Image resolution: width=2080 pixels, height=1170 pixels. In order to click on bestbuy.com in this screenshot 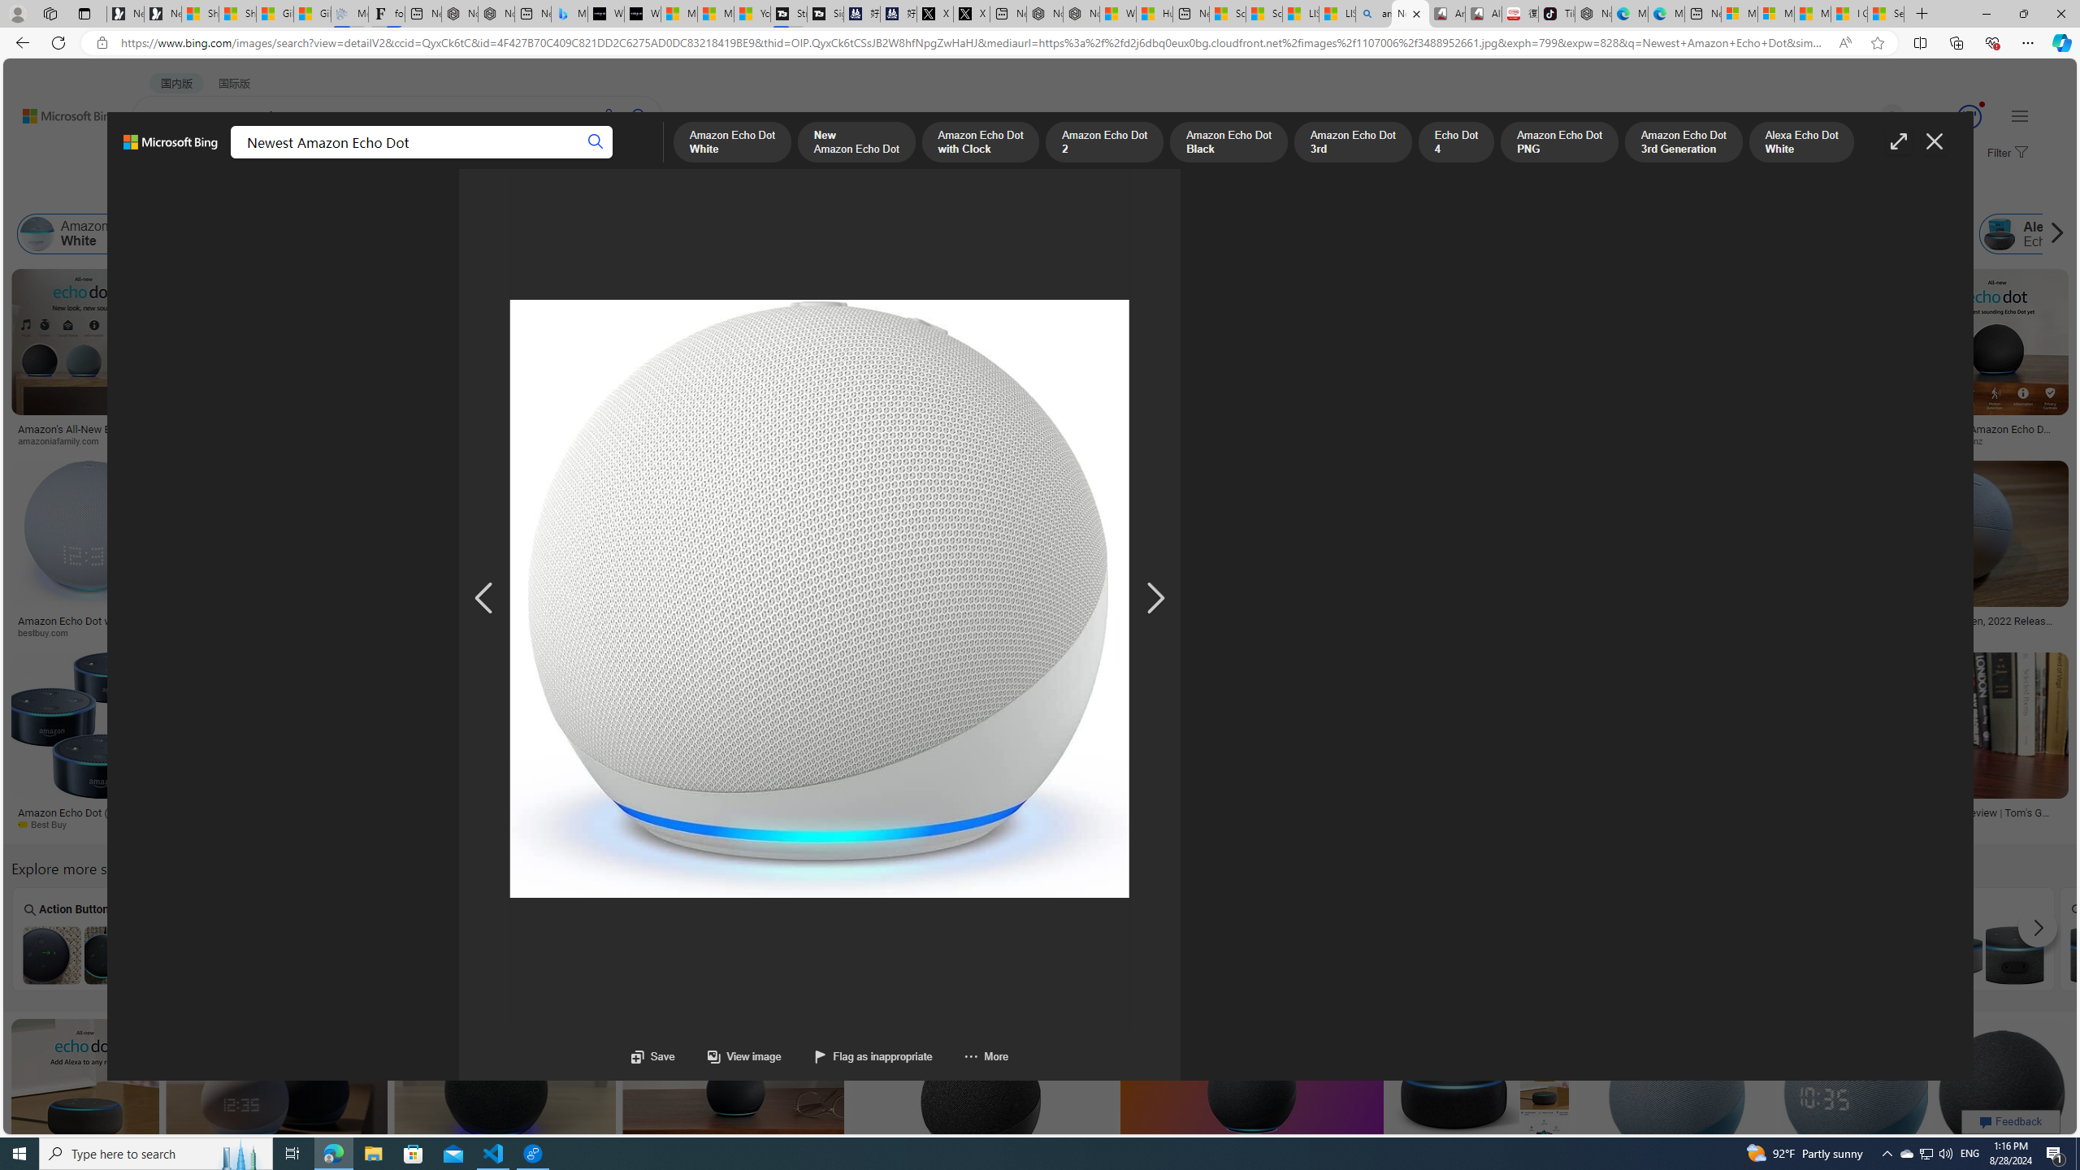, I will do `click(570, 632)`.